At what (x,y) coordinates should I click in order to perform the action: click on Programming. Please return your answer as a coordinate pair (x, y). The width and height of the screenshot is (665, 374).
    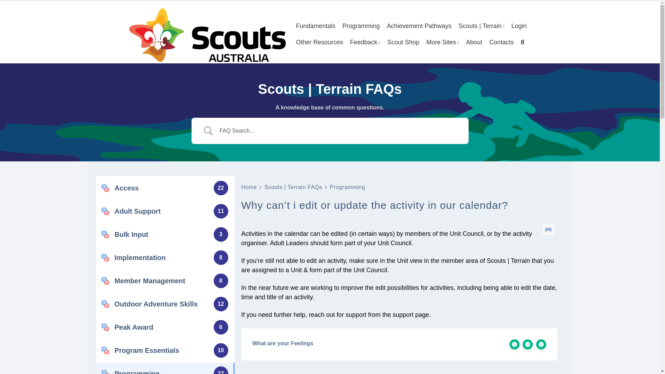
    Looking at the image, I should click on (347, 187).